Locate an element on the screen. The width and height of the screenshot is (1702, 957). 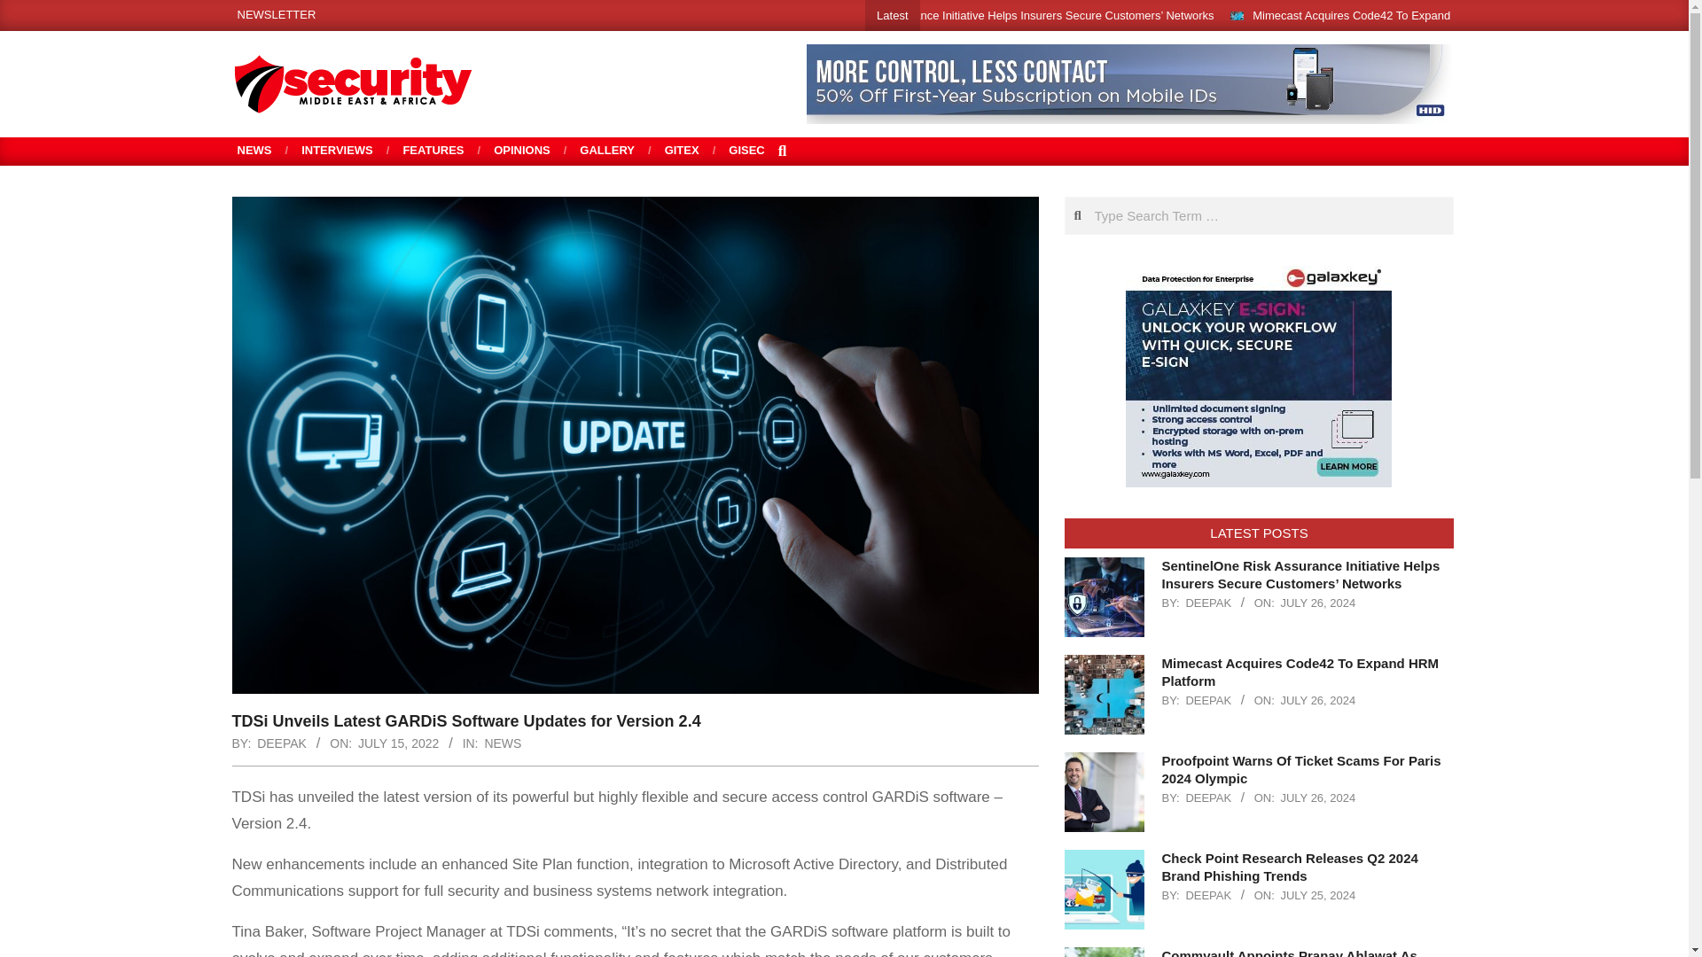
Mimecast Acquires Code42 To Expand HRM Platform is located at coordinates (1388, 14).